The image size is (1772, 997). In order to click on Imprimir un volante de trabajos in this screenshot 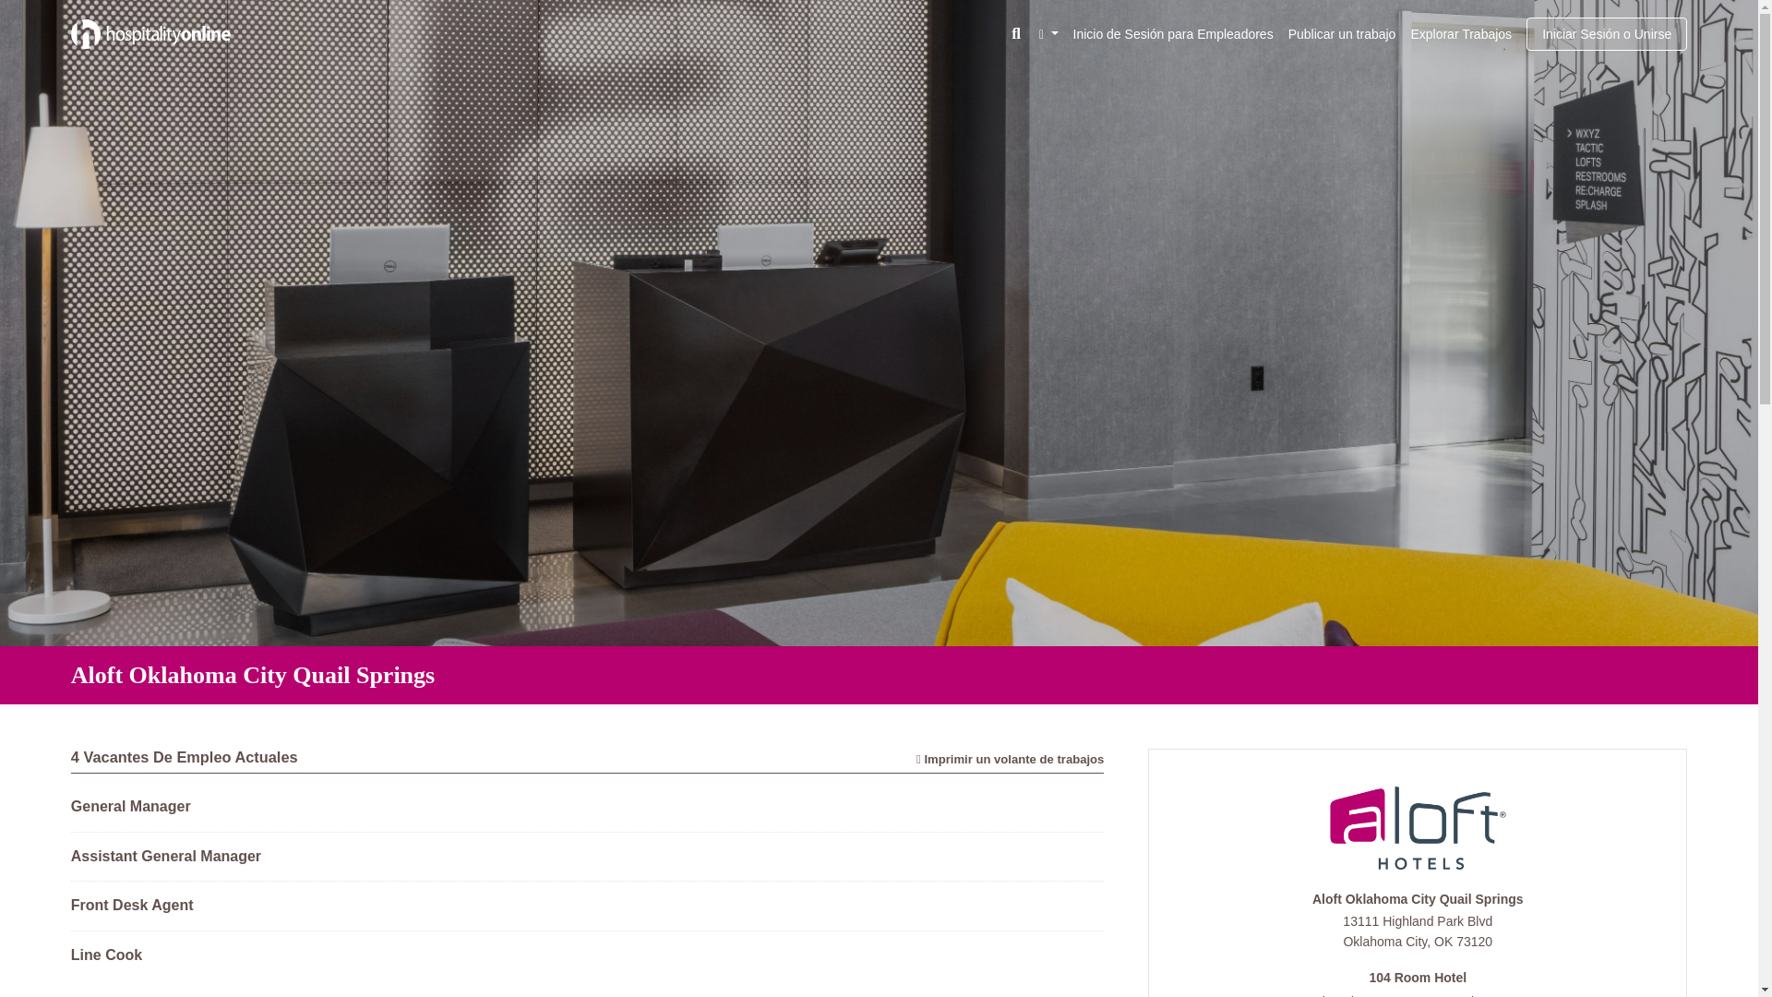, I will do `click(1010, 759)`.